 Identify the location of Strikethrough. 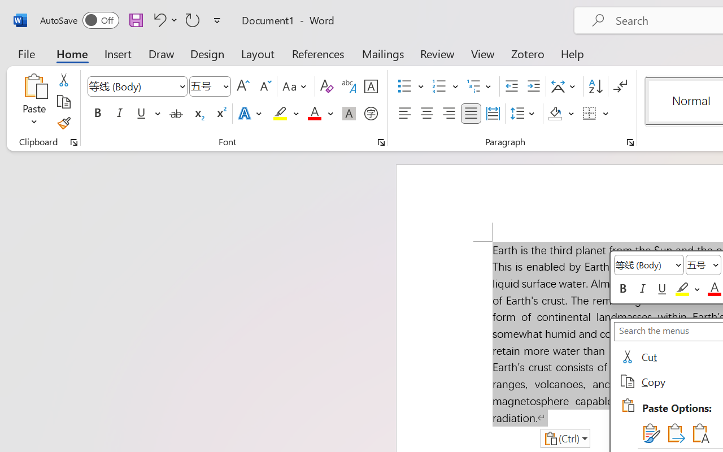
(176, 114).